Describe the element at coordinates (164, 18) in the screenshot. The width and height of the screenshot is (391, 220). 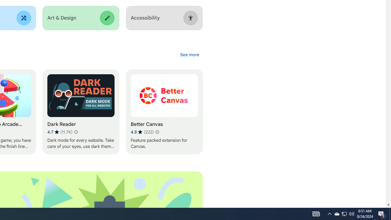
I see `Accessibility` at that location.